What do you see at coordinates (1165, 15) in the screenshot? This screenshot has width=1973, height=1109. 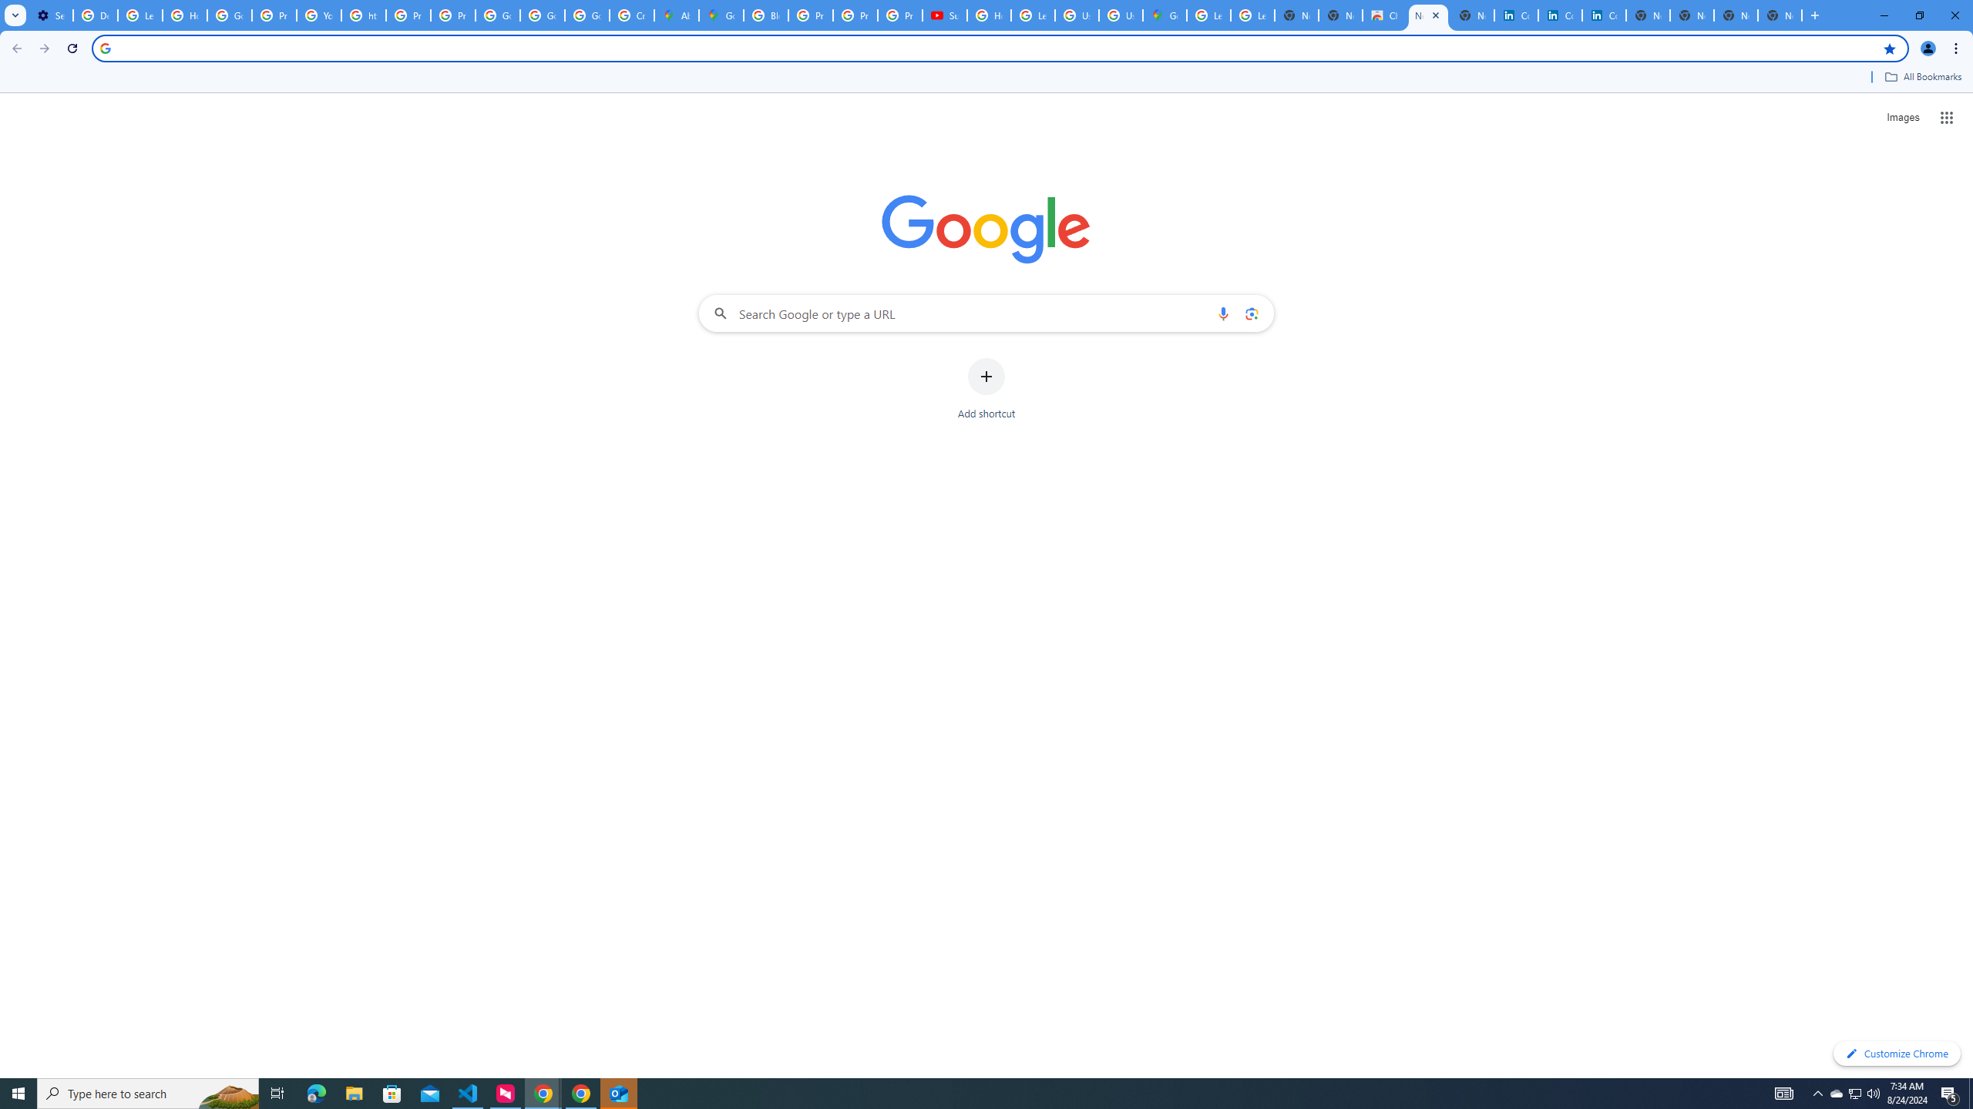 I see `Google Maps` at bounding box center [1165, 15].